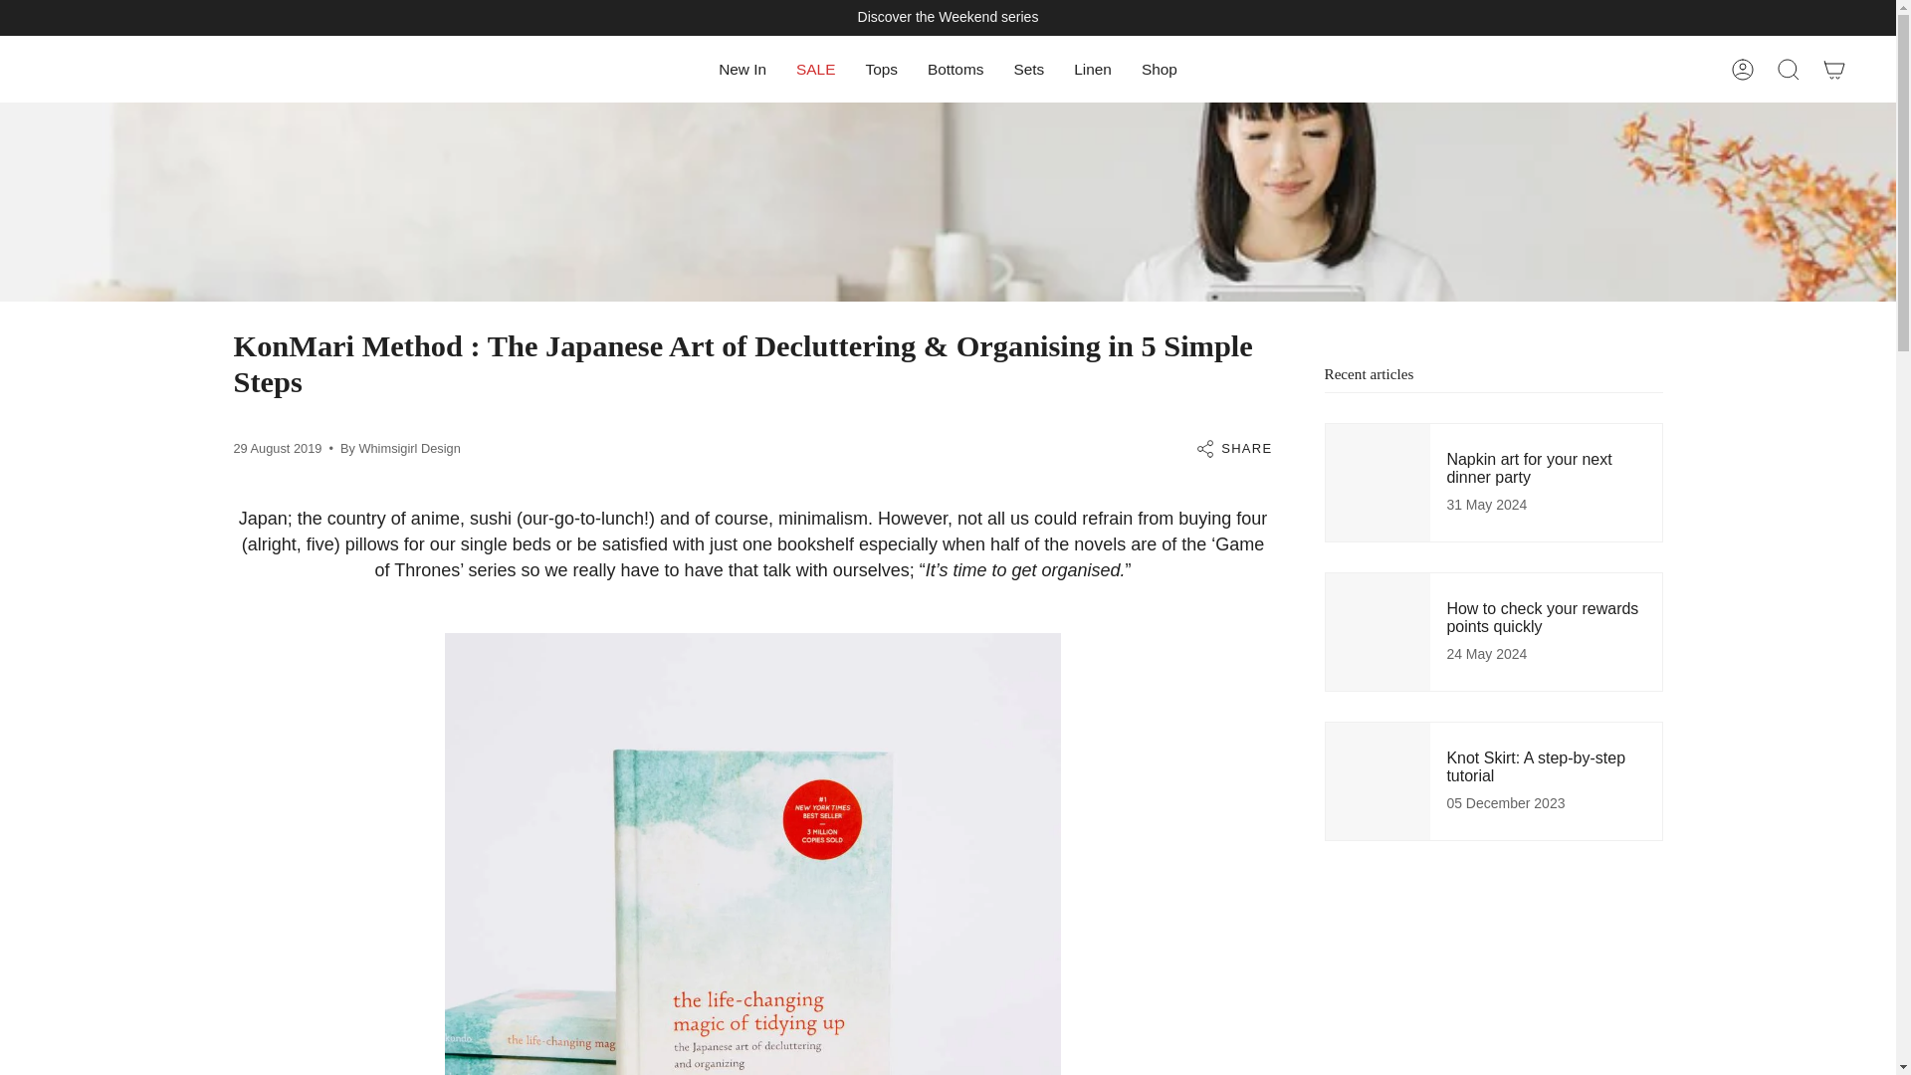 Image resolution: width=1911 pixels, height=1075 pixels. What do you see at coordinates (1027, 70) in the screenshot?
I see `Sets` at bounding box center [1027, 70].